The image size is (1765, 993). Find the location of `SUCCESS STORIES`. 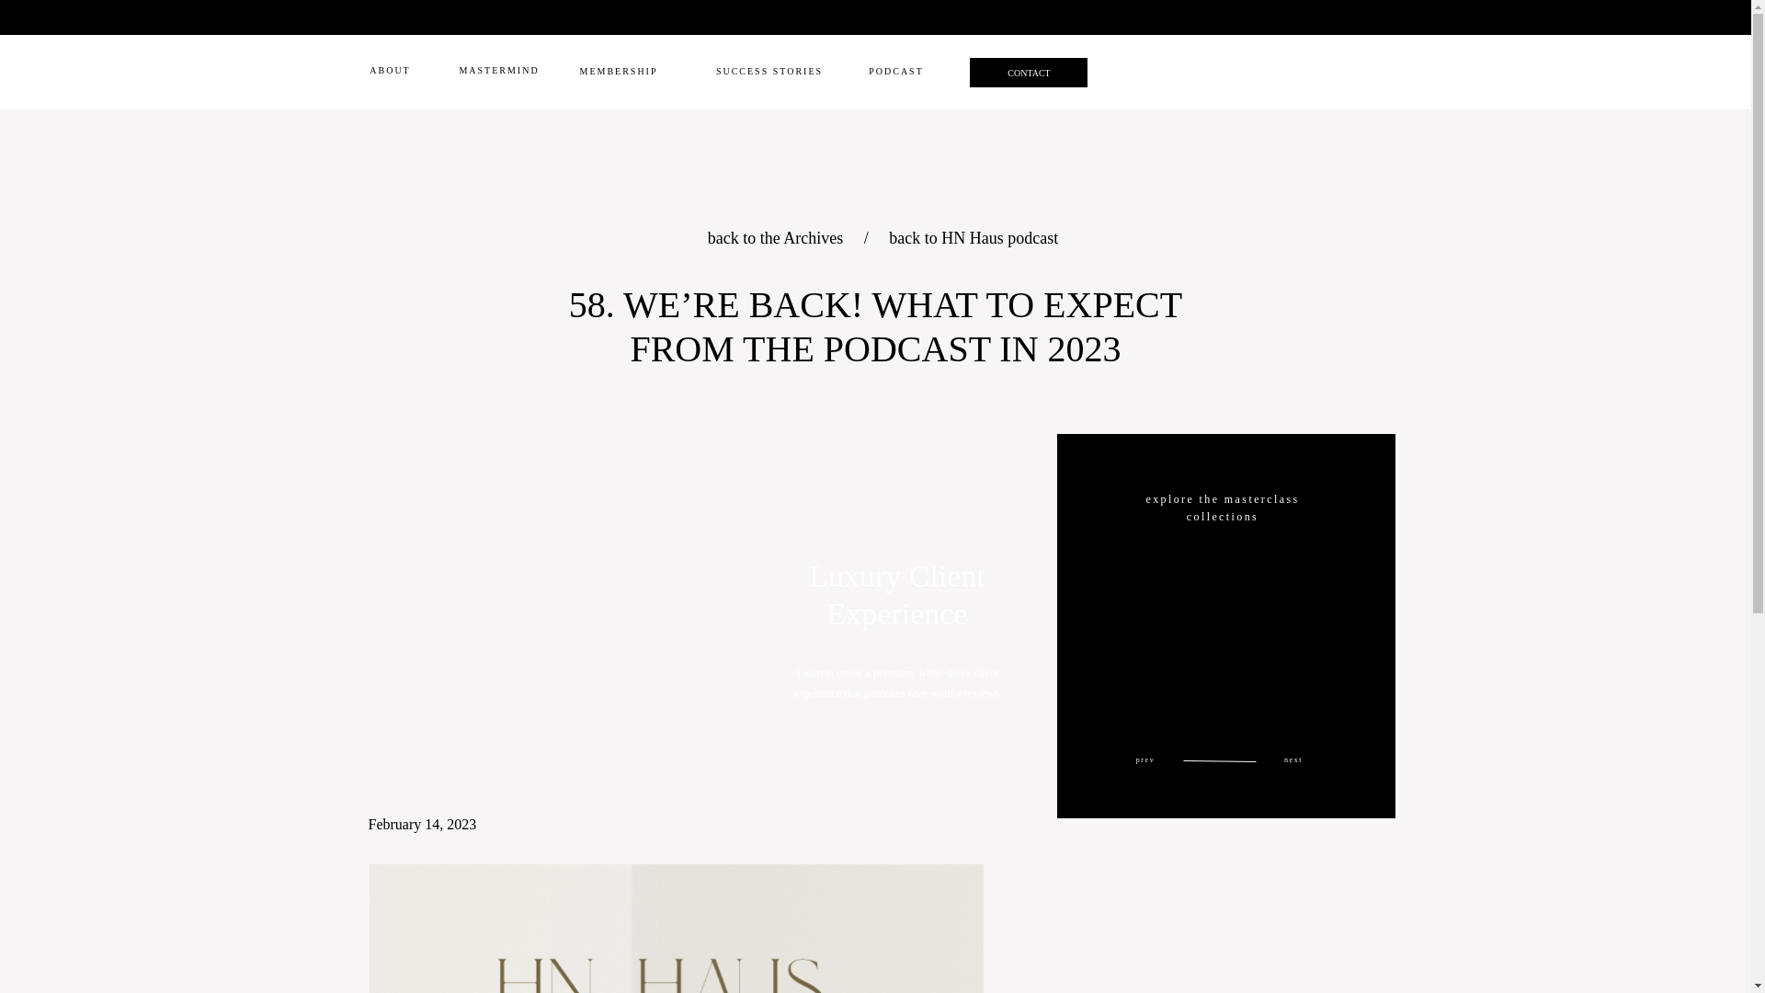

SUCCESS STORIES is located at coordinates (769, 74).